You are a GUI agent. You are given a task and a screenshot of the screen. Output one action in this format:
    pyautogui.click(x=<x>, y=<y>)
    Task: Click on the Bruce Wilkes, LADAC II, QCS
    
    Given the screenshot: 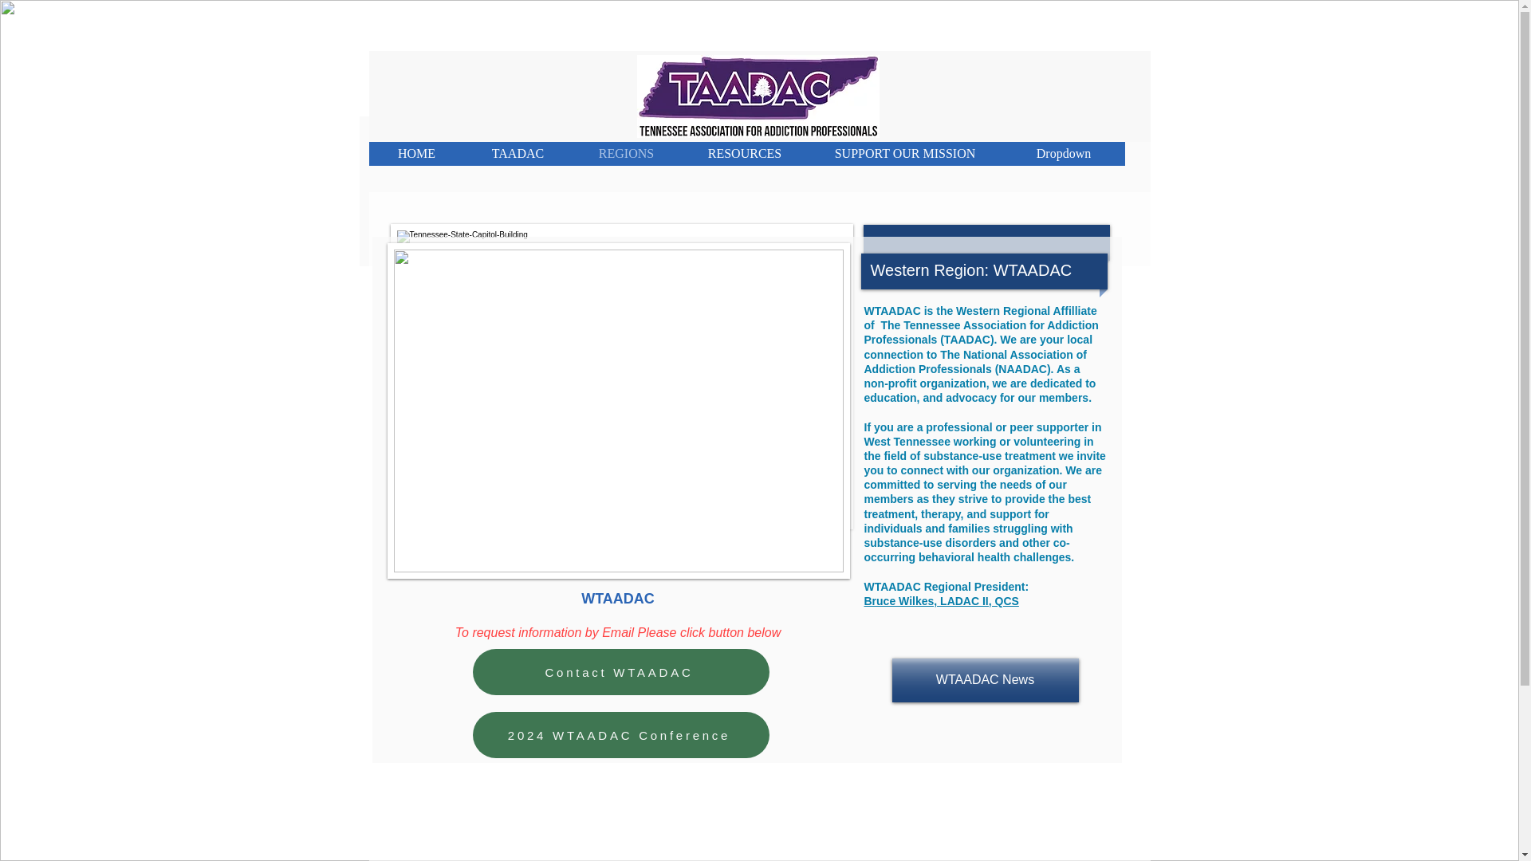 What is the action you would take?
    pyautogui.click(x=942, y=601)
    